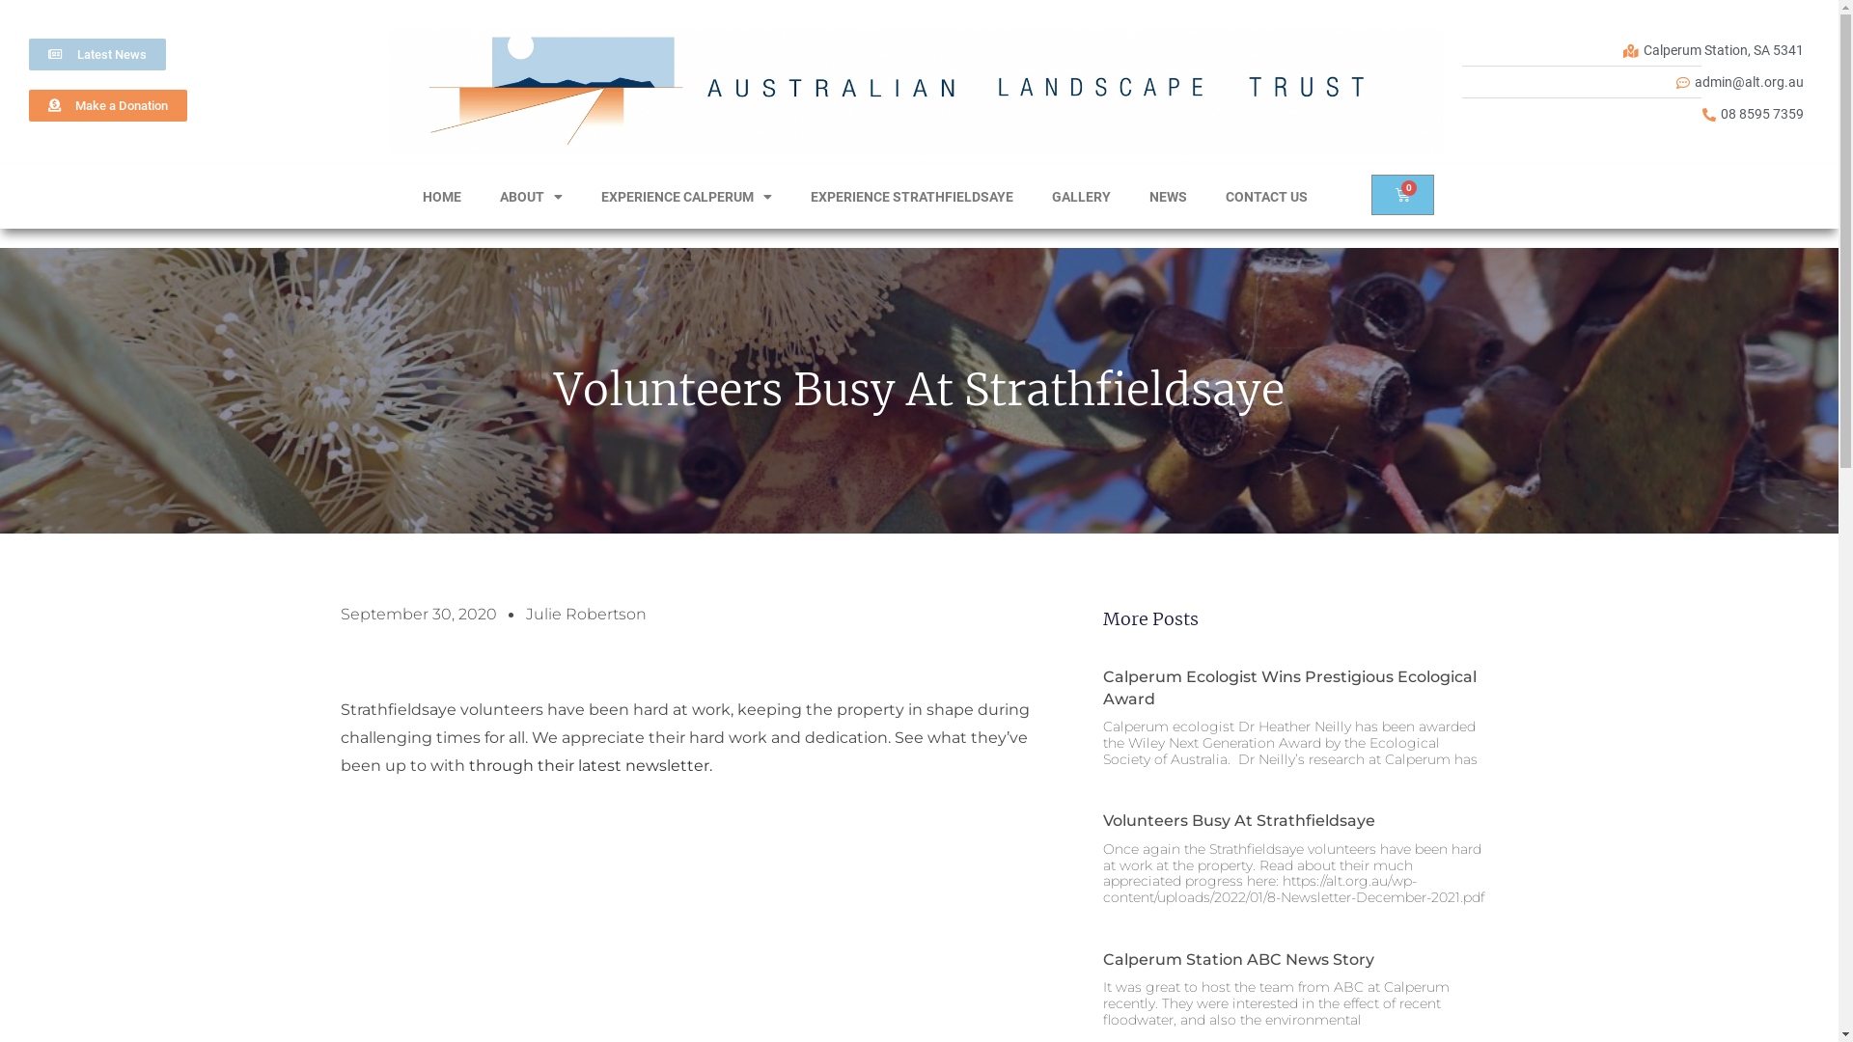 The image size is (1853, 1042). What do you see at coordinates (687, 197) in the screenshot?
I see `EXPERIENCE CALPERUM` at bounding box center [687, 197].